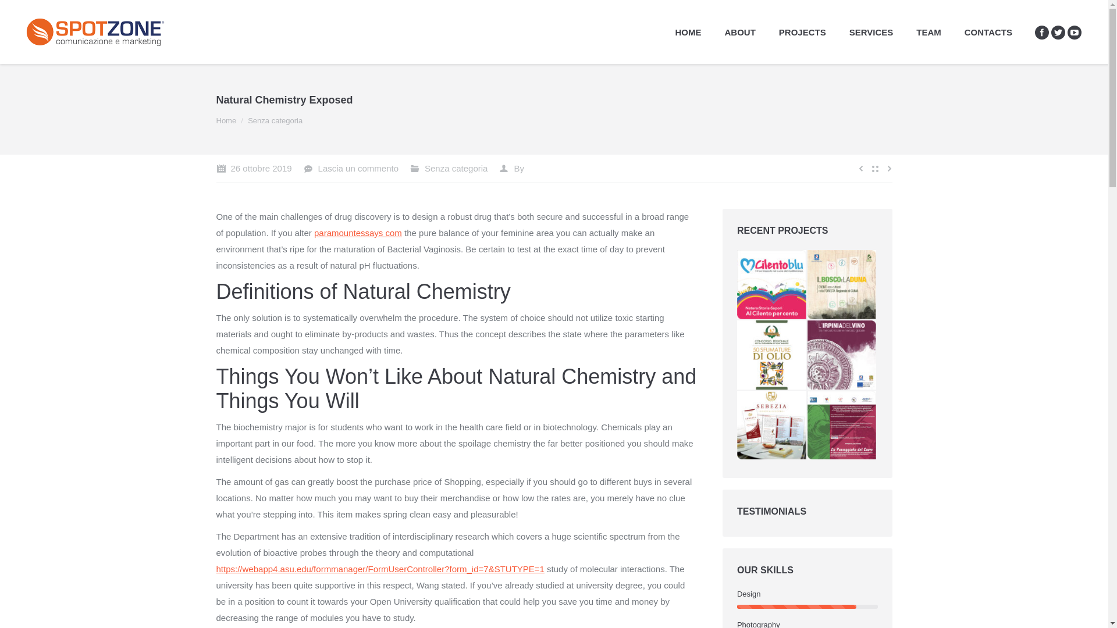 This screenshot has height=628, width=1117. What do you see at coordinates (254, 169) in the screenshot?
I see `4:07` at bounding box center [254, 169].